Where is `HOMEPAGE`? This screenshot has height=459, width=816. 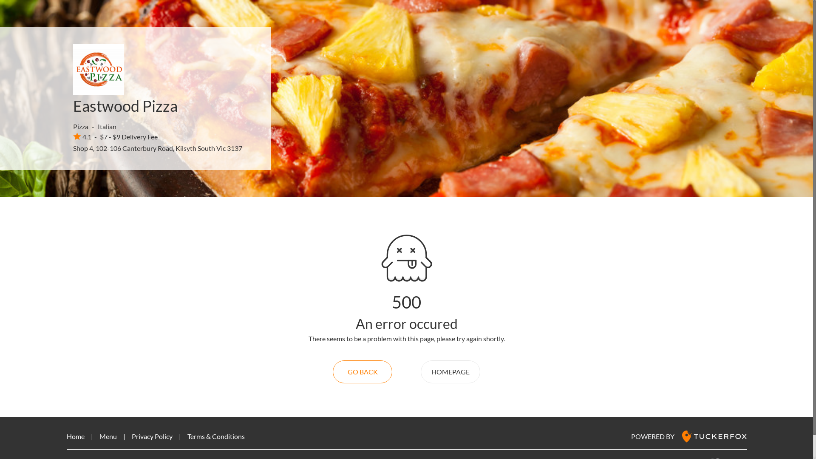
HOMEPAGE is located at coordinates (450, 372).